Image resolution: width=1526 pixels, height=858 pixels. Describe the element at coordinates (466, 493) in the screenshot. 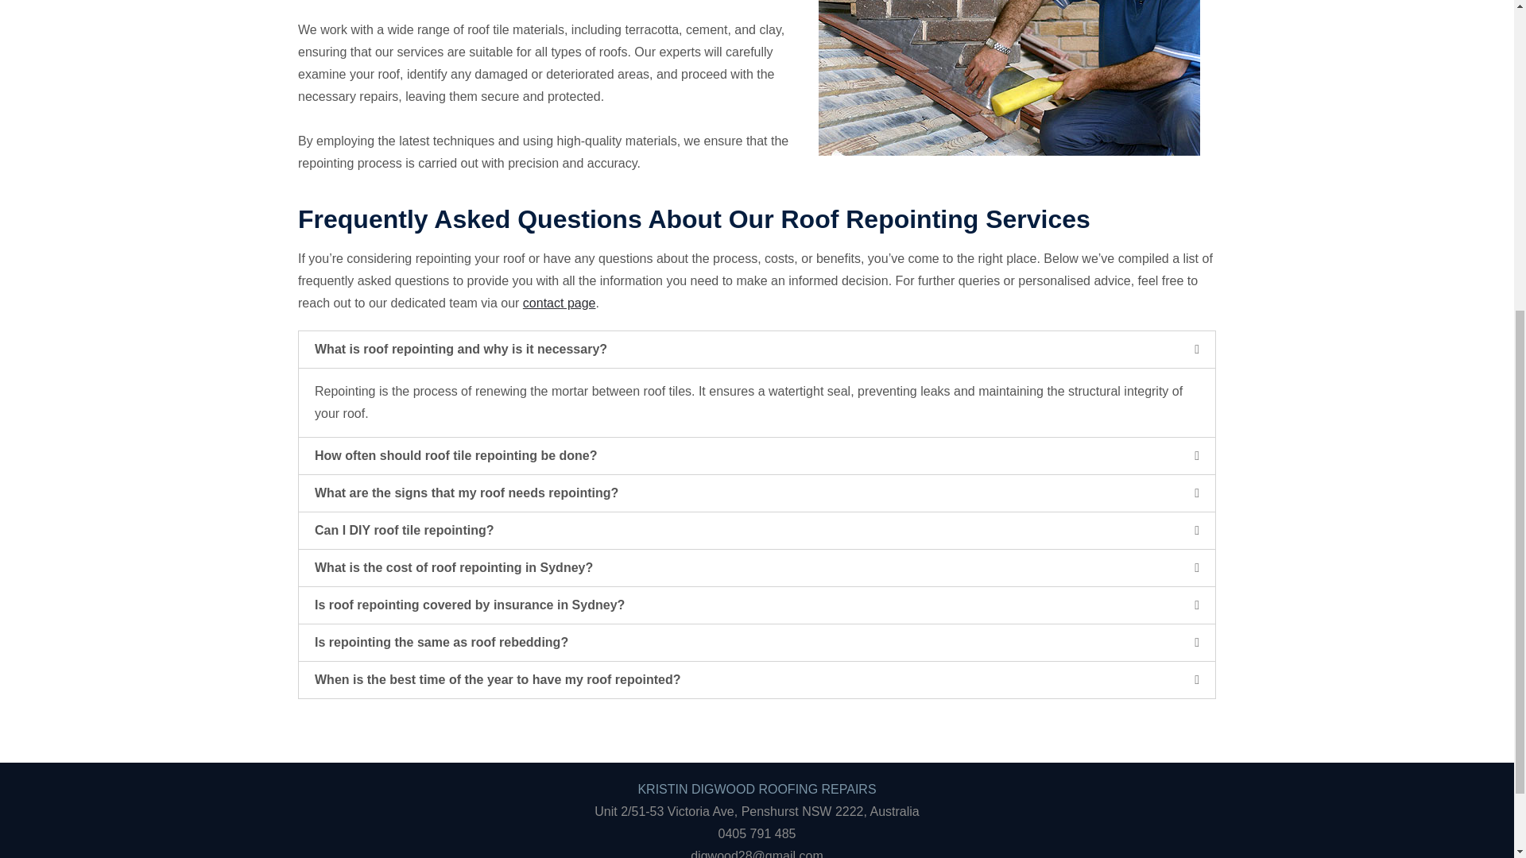

I see `What are the signs that my roof needs repointing?` at that location.